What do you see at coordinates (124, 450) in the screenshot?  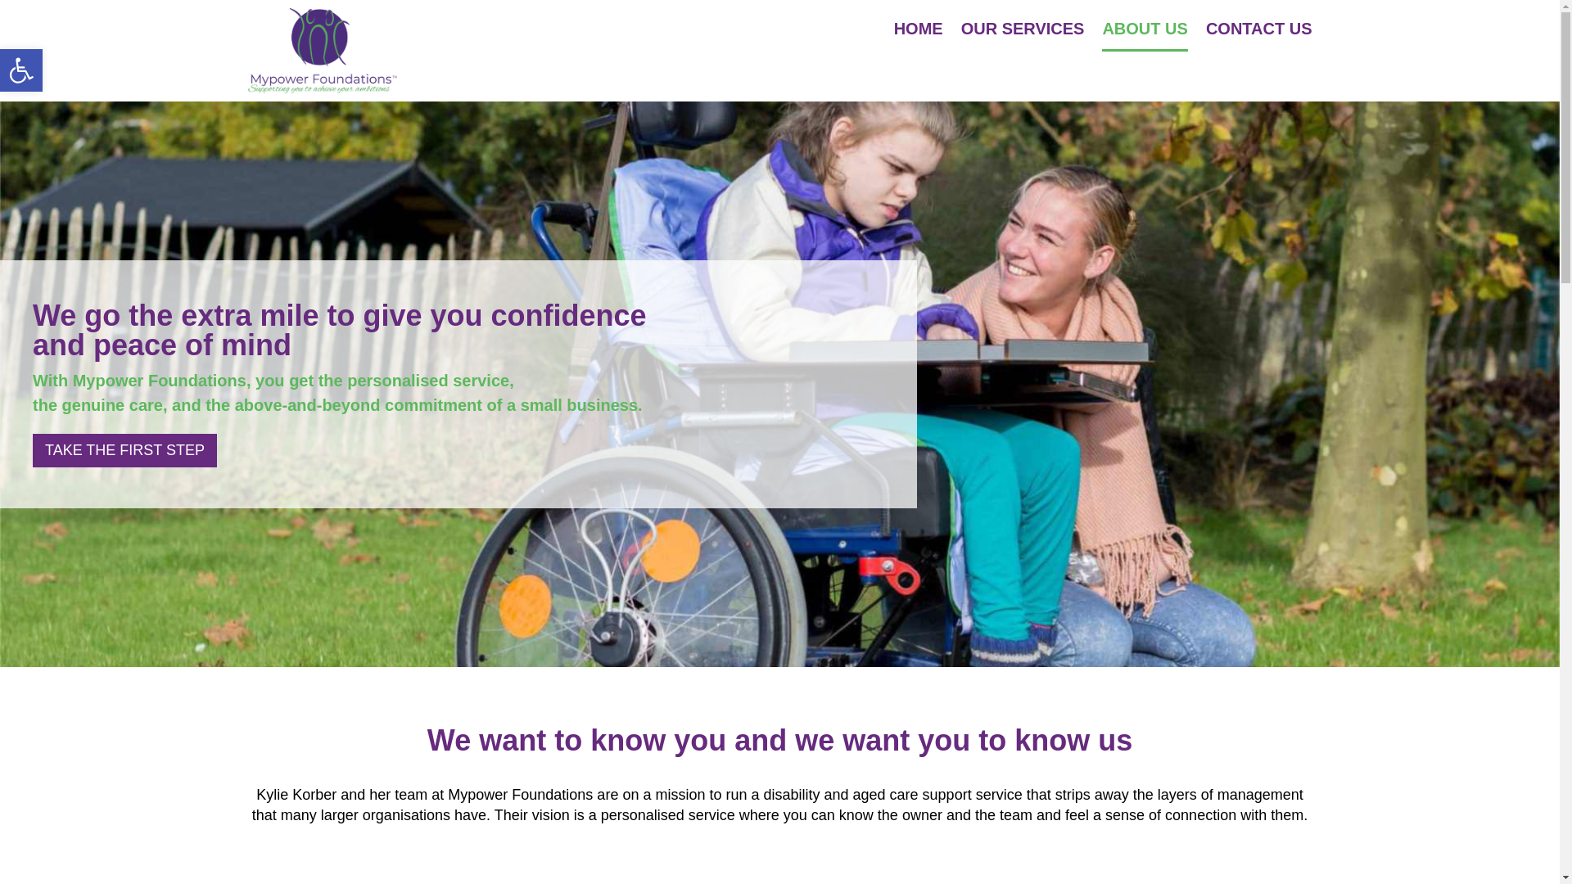 I see `TAKE THE FIRST STEP` at bounding box center [124, 450].